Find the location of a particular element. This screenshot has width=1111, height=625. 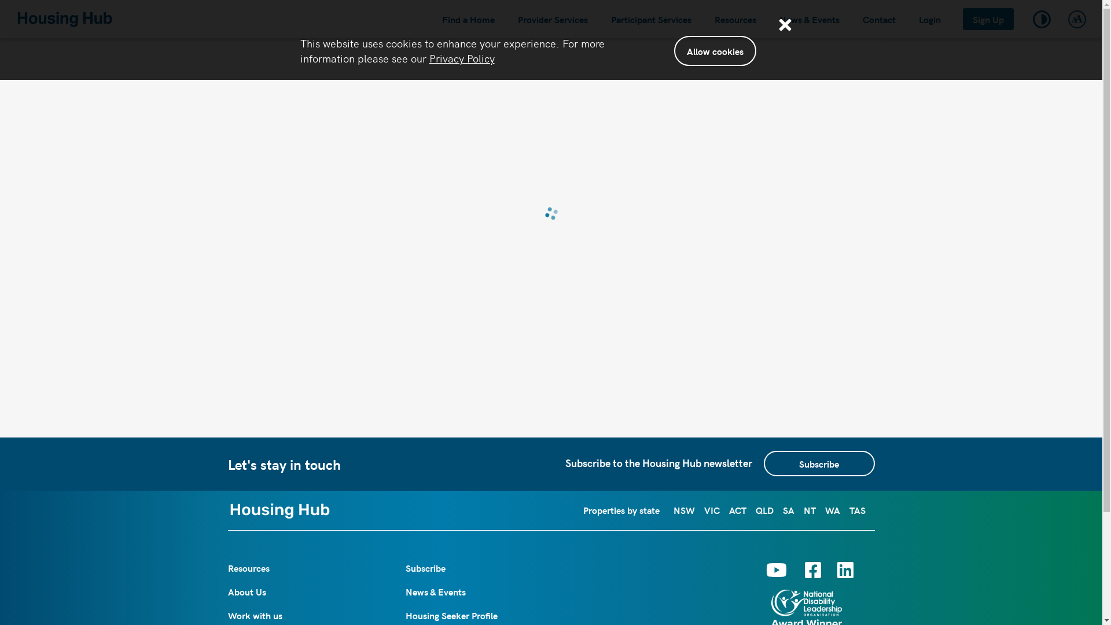

ACT is located at coordinates (738, 510).